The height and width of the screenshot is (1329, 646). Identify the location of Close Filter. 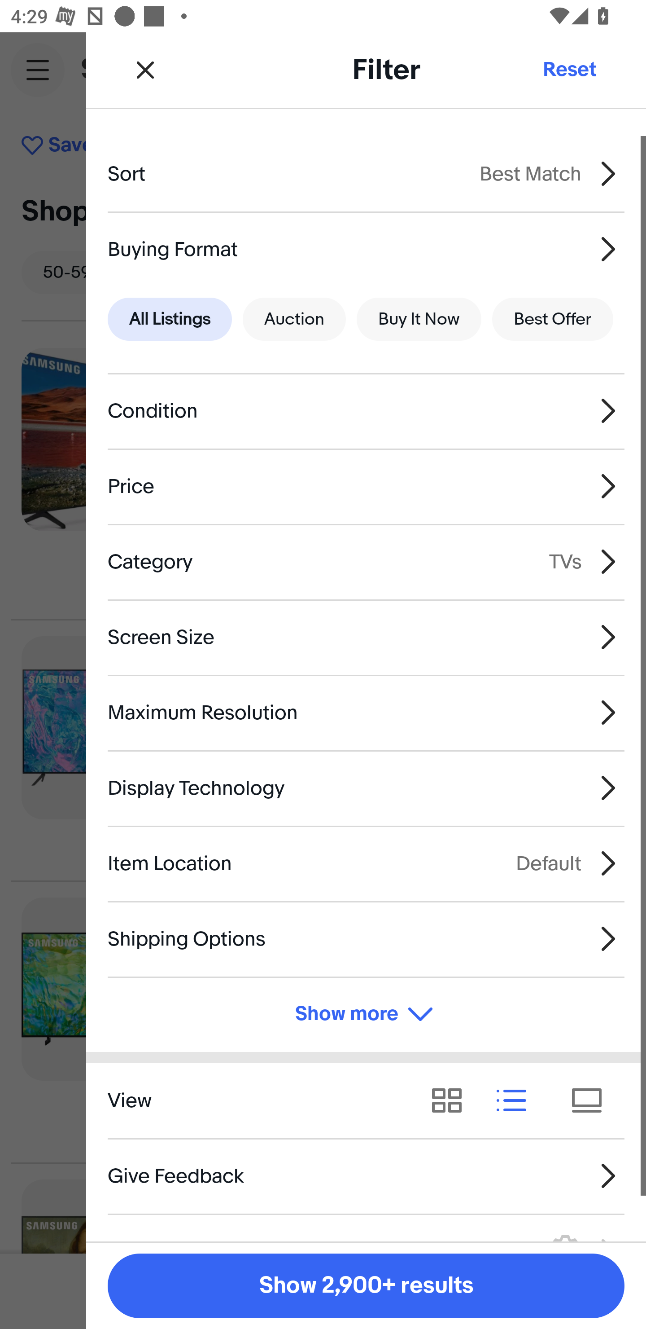
(145, 69).